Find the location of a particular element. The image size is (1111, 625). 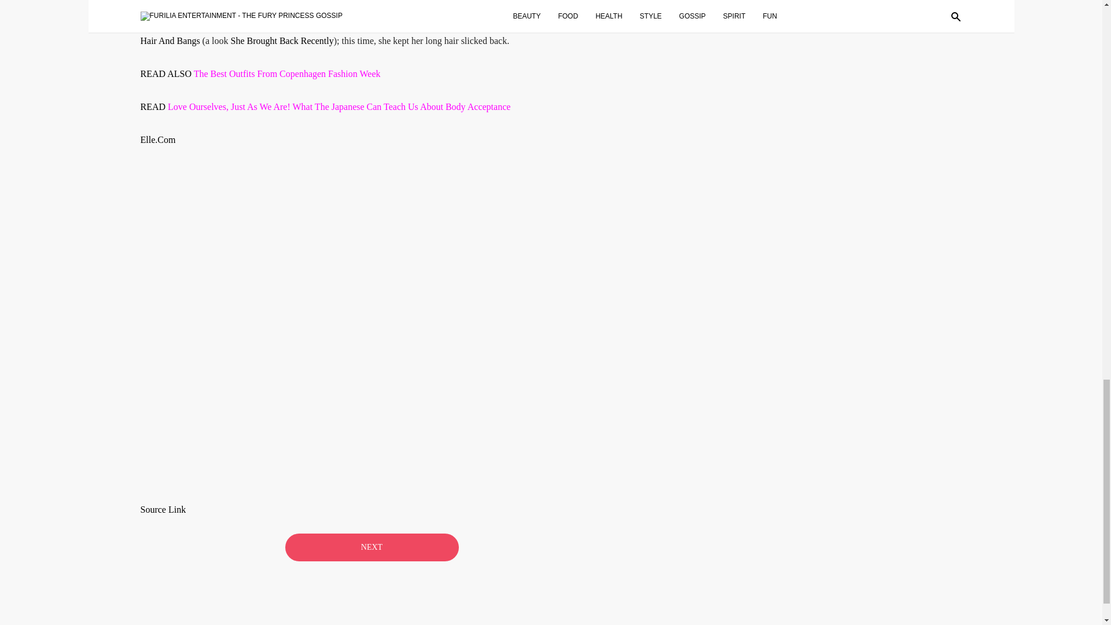

Long Hair And Bangs is located at coordinates (365, 31).